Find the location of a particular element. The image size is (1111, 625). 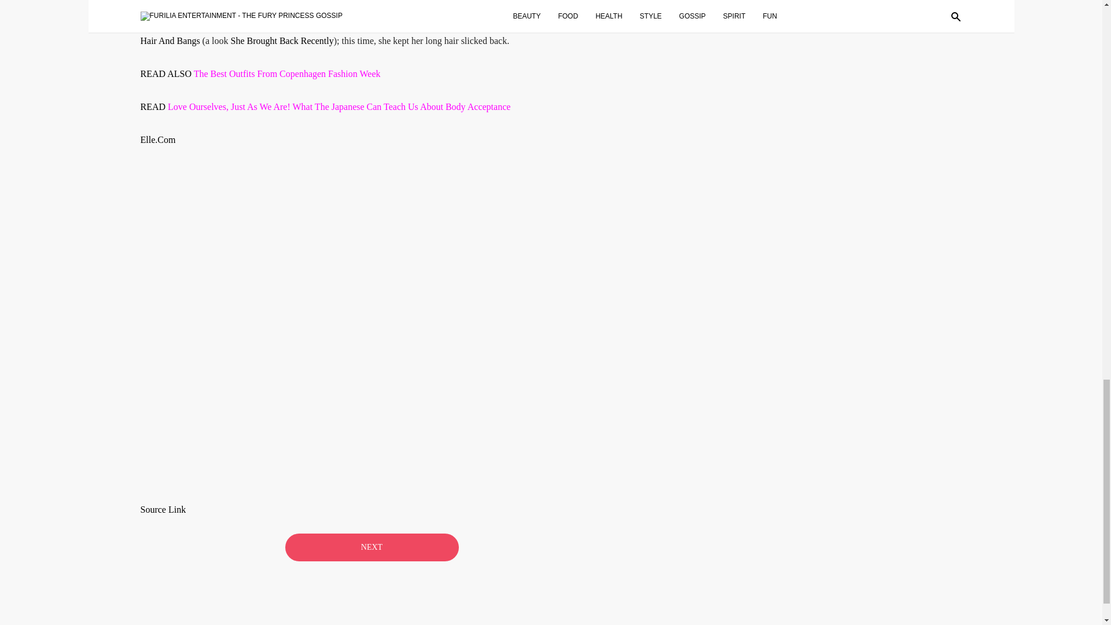

Long Hair And Bangs is located at coordinates (365, 31).